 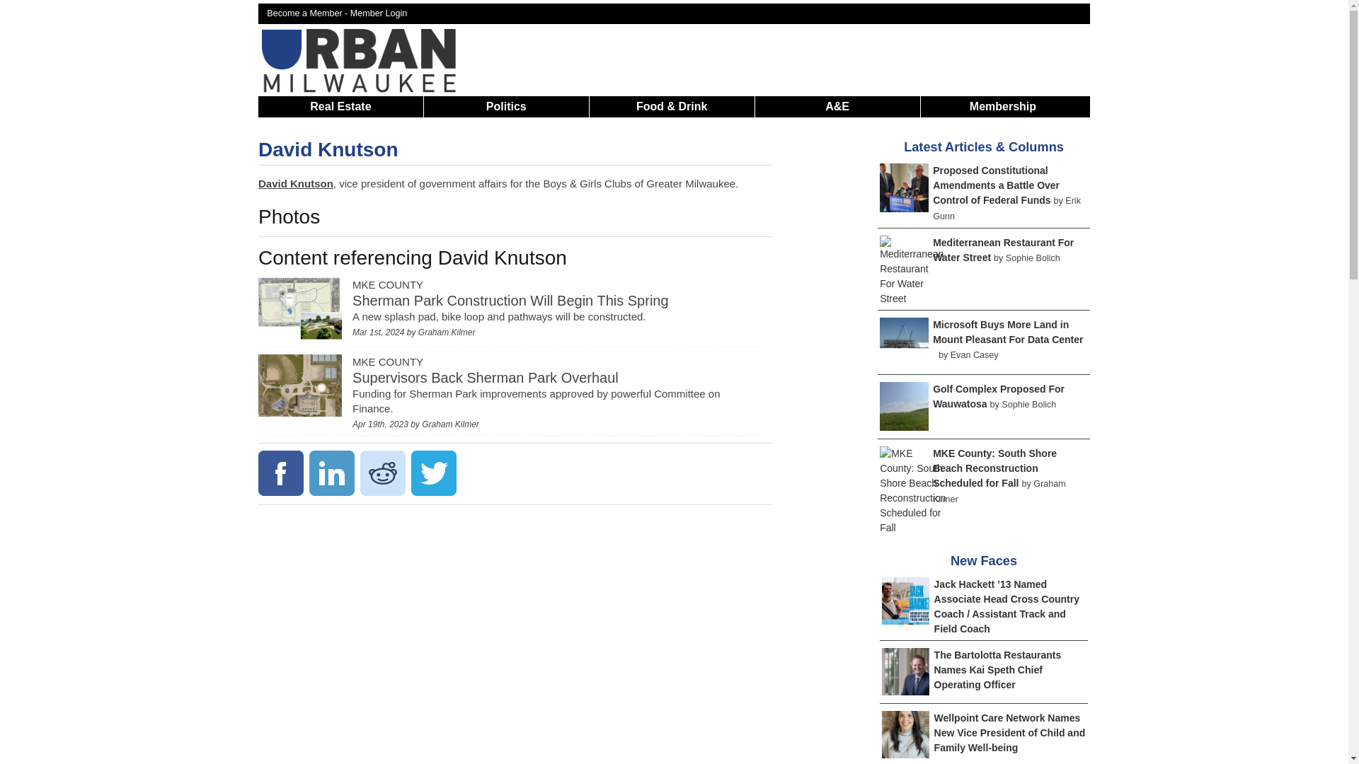 What do you see at coordinates (309, 13) in the screenshot?
I see `Become a Member -` at bounding box center [309, 13].